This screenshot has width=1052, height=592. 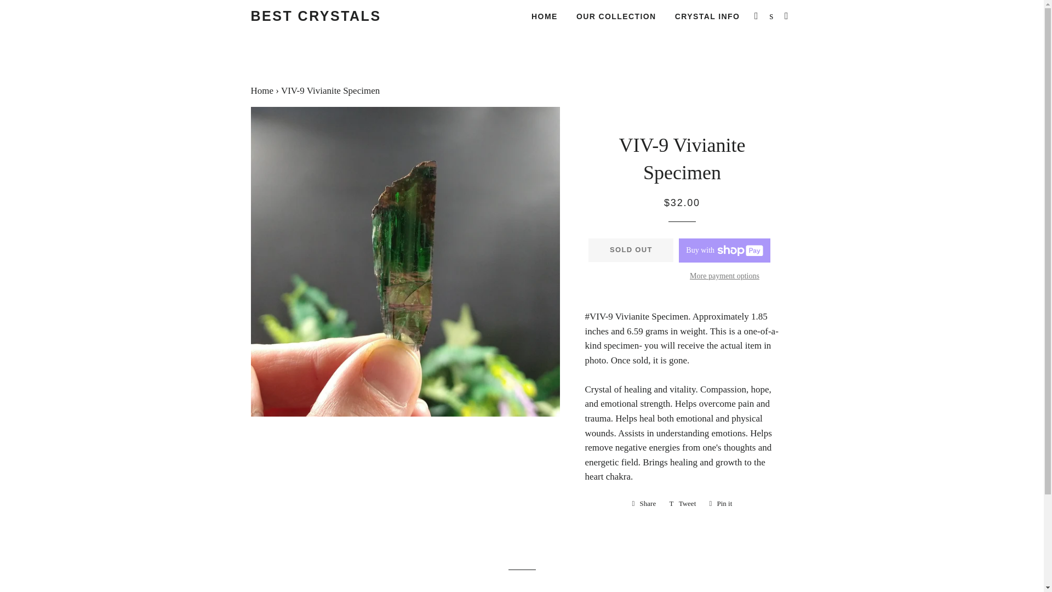 I want to click on More payment options, so click(x=262, y=90).